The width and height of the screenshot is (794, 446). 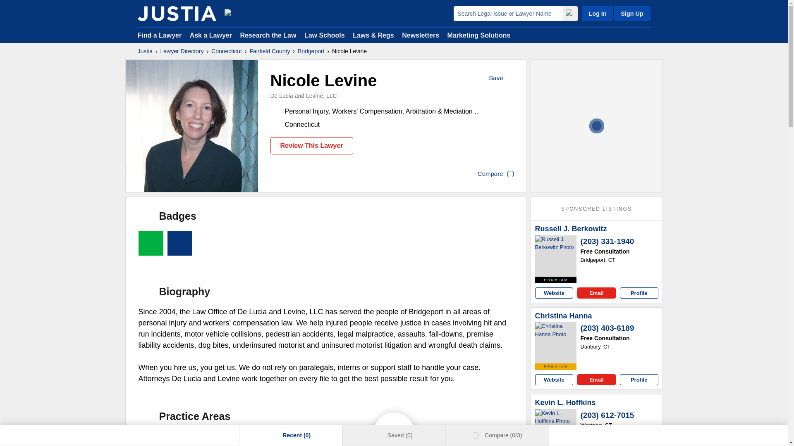 What do you see at coordinates (212, 35) in the screenshot?
I see `Ask a Lawyer` at bounding box center [212, 35].